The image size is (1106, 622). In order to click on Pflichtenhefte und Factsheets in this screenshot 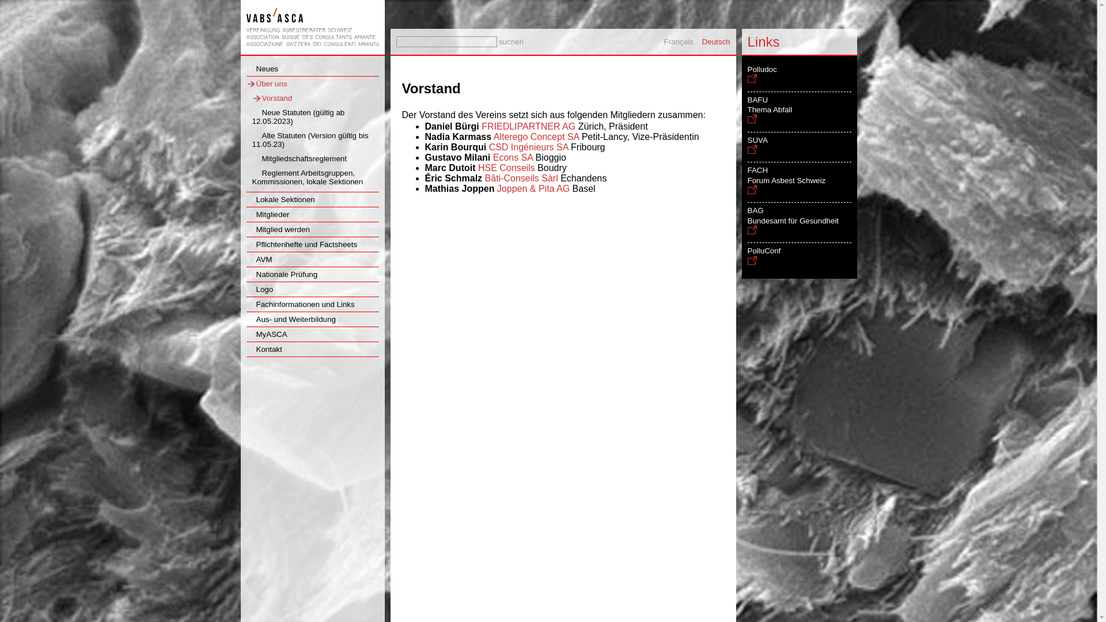, I will do `click(302, 244)`.